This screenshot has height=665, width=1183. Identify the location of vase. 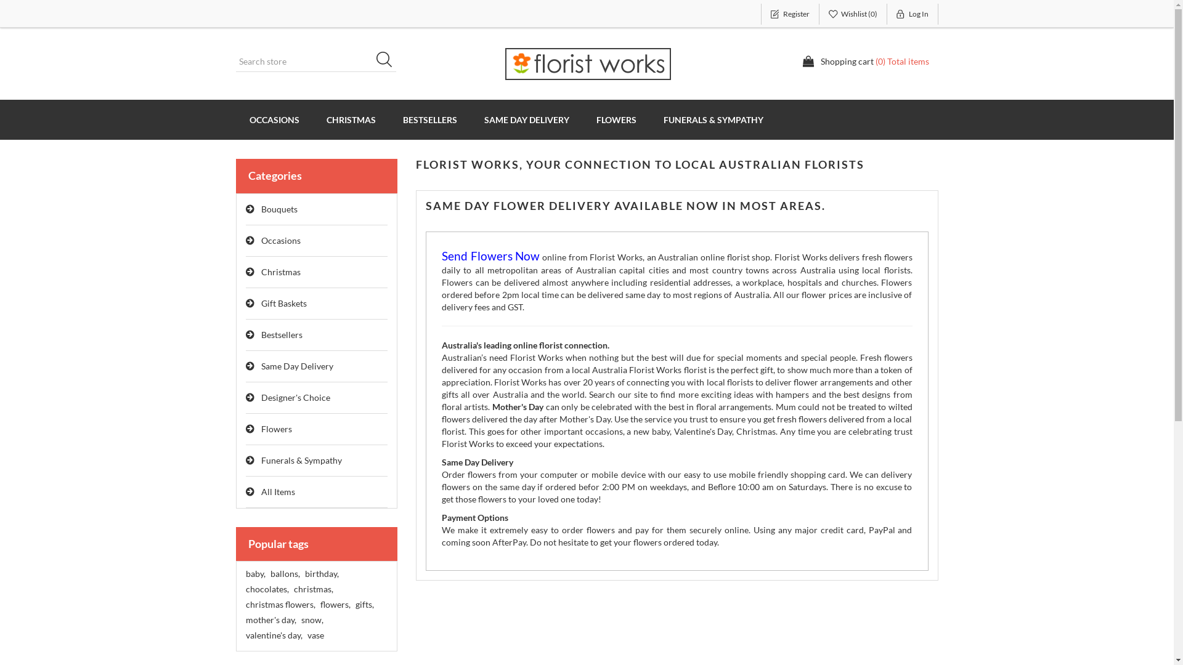
(315, 635).